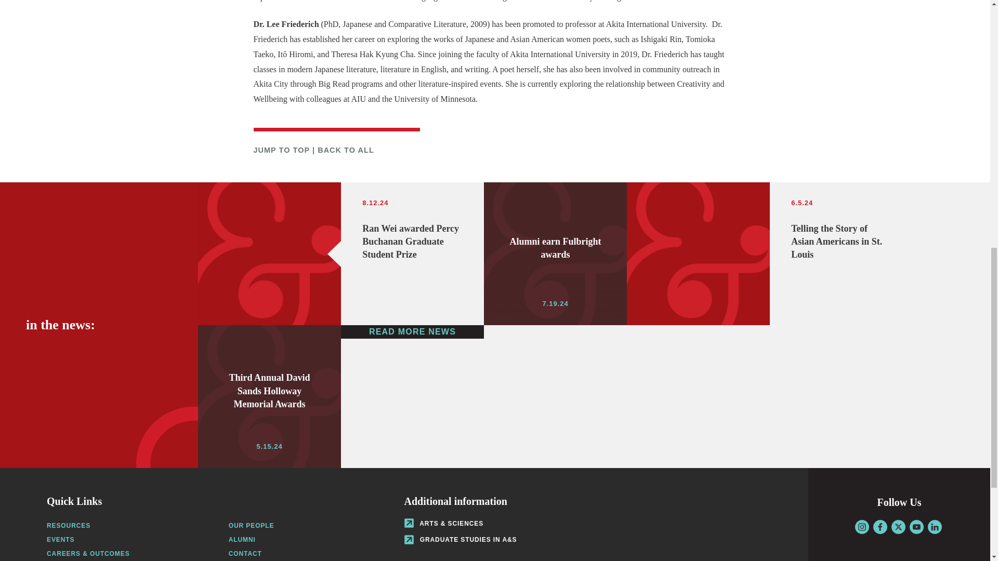 This screenshot has height=561, width=998. I want to click on Facebook, so click(880, 527).